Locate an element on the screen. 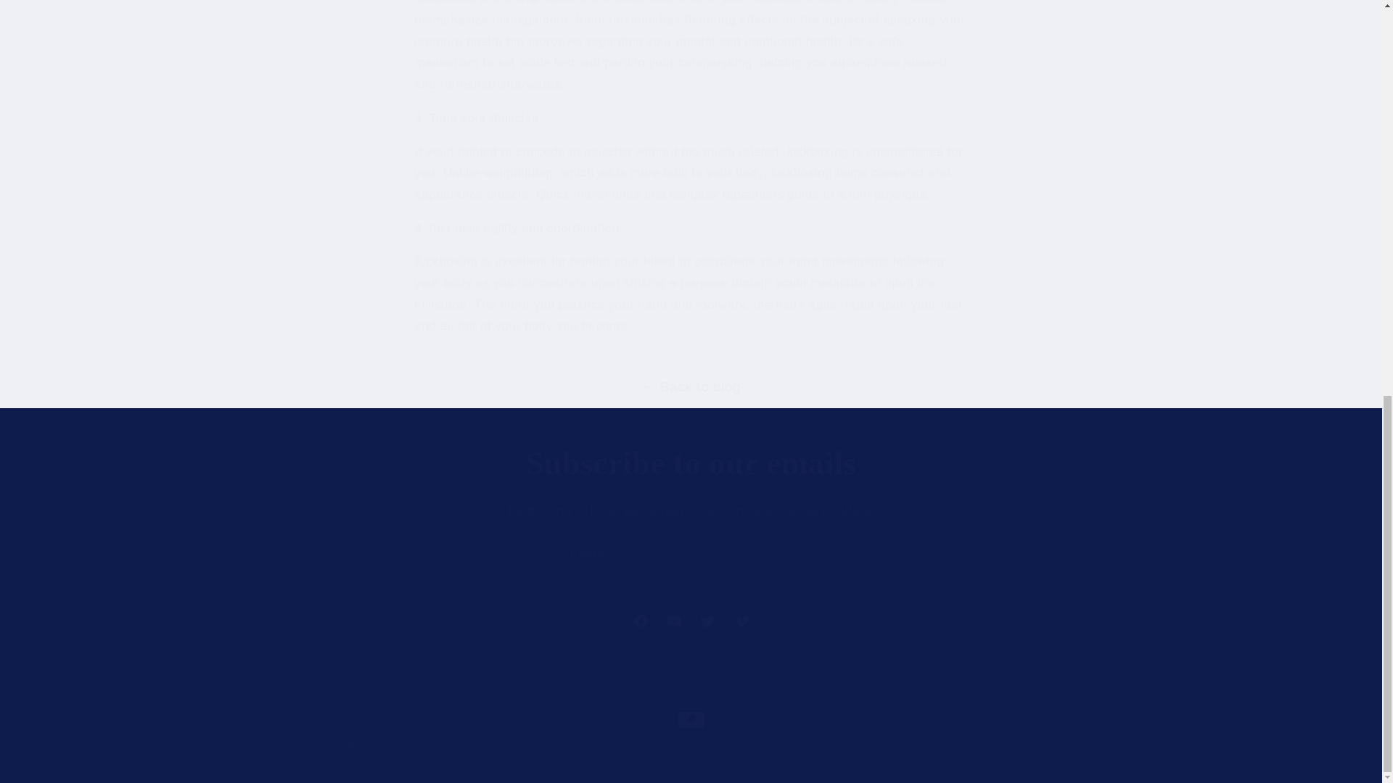 Image resolution: width=1393 pixels, height=783 pixels. YouTube is located at coordinates (674, 621).